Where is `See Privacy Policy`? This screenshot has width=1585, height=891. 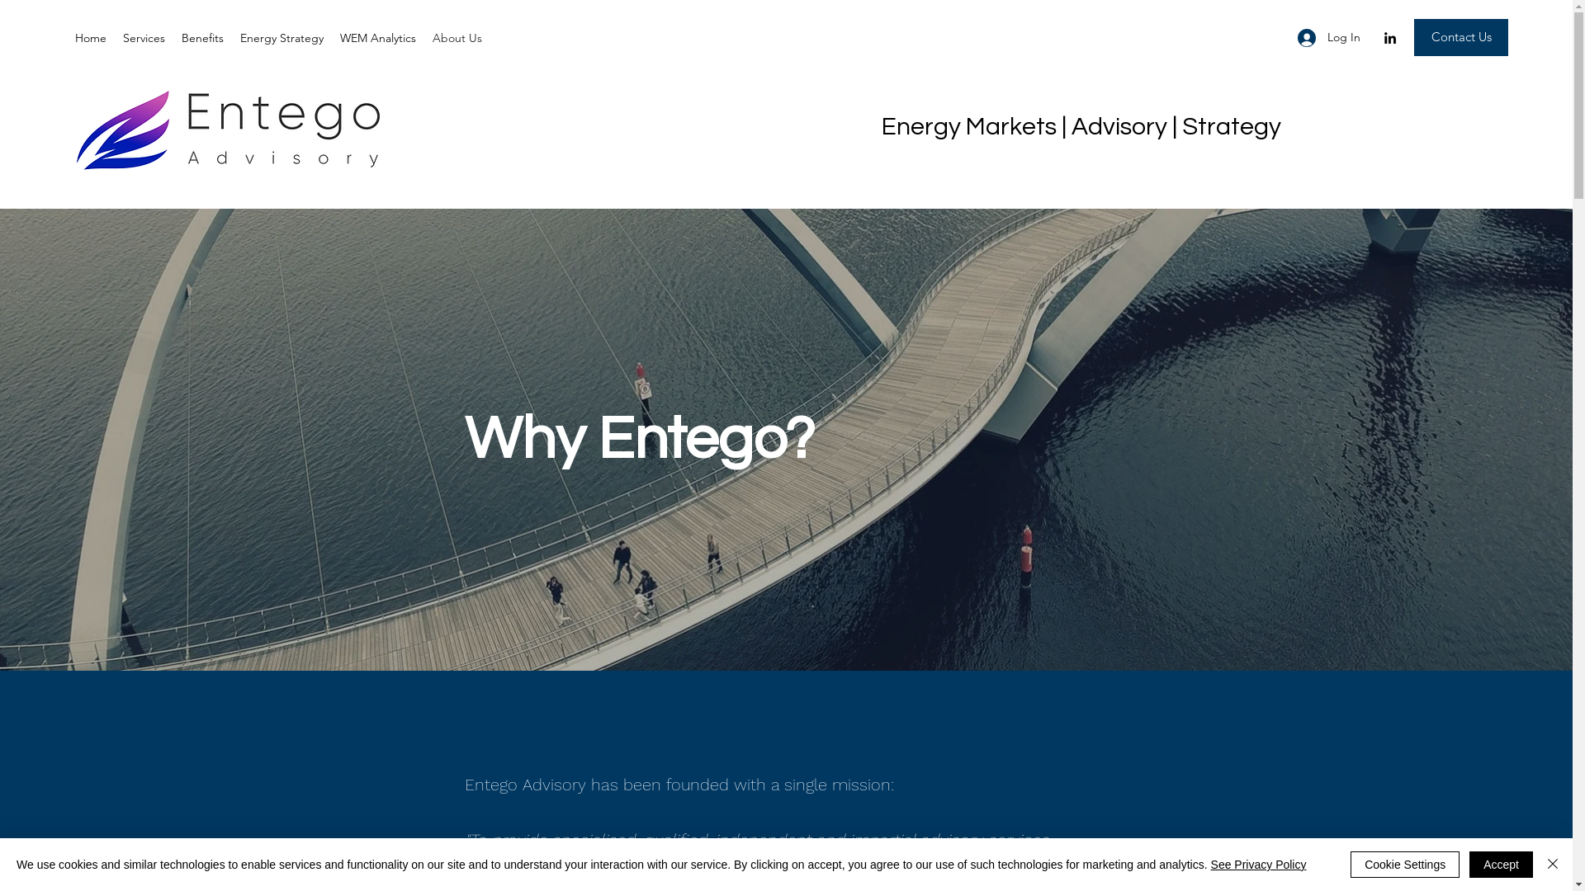 See Privacy Policy is located at coordinates (1259, 865).